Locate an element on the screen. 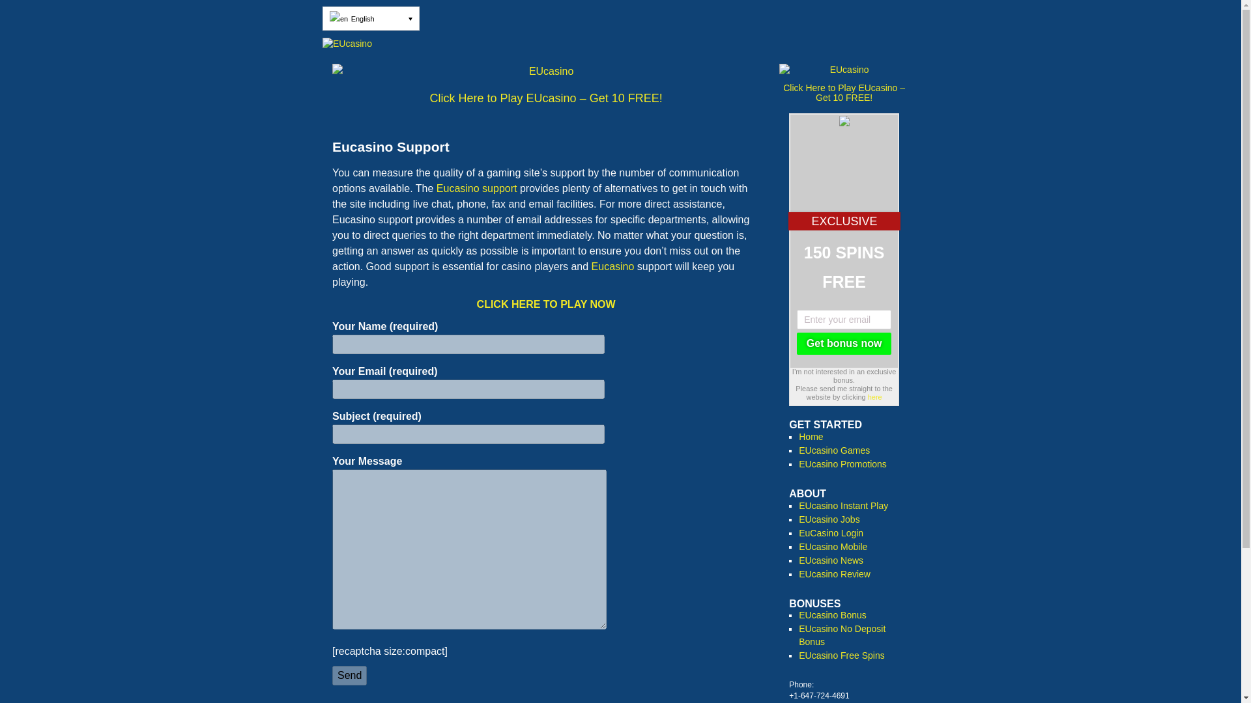 The height and width of the screenshot is (703, 1251). Eucasino is located at coordinates (612, 266).